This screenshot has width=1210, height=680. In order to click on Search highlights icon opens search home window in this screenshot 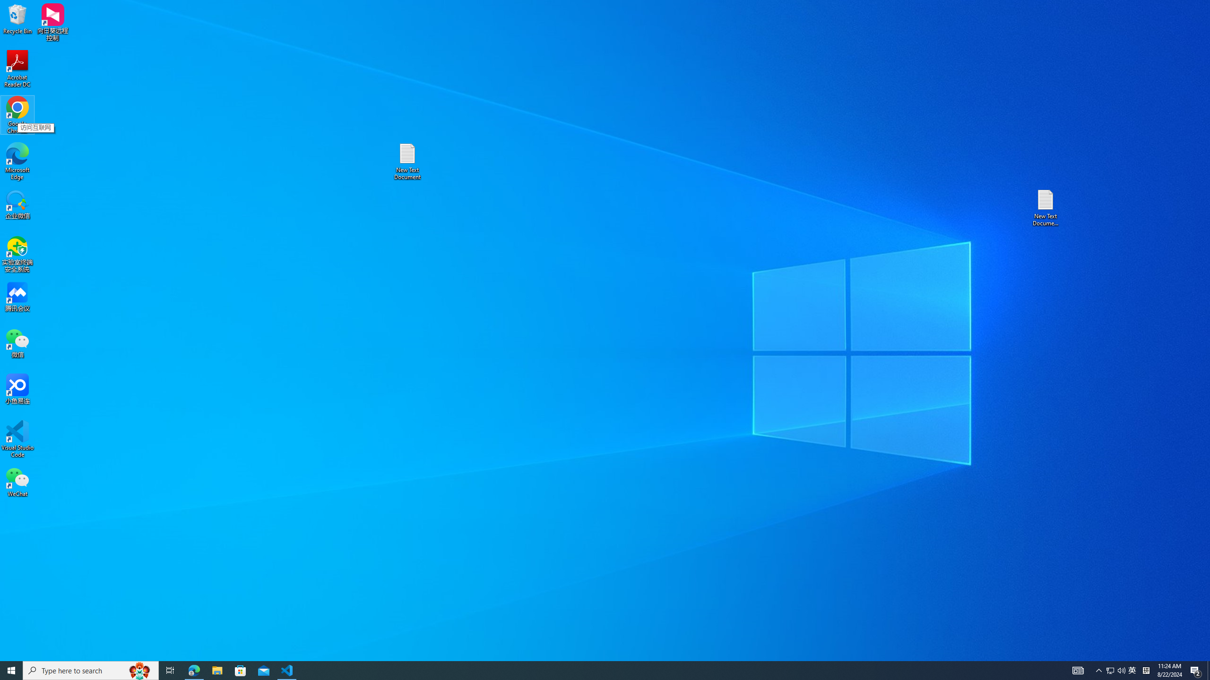, I will do `click(140, 671)`.